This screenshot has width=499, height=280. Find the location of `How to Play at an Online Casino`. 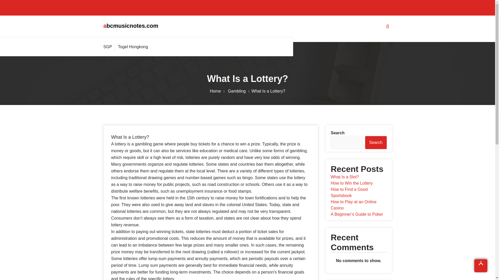

How to Play at an Online Casino is located at coordinates (353, 205).